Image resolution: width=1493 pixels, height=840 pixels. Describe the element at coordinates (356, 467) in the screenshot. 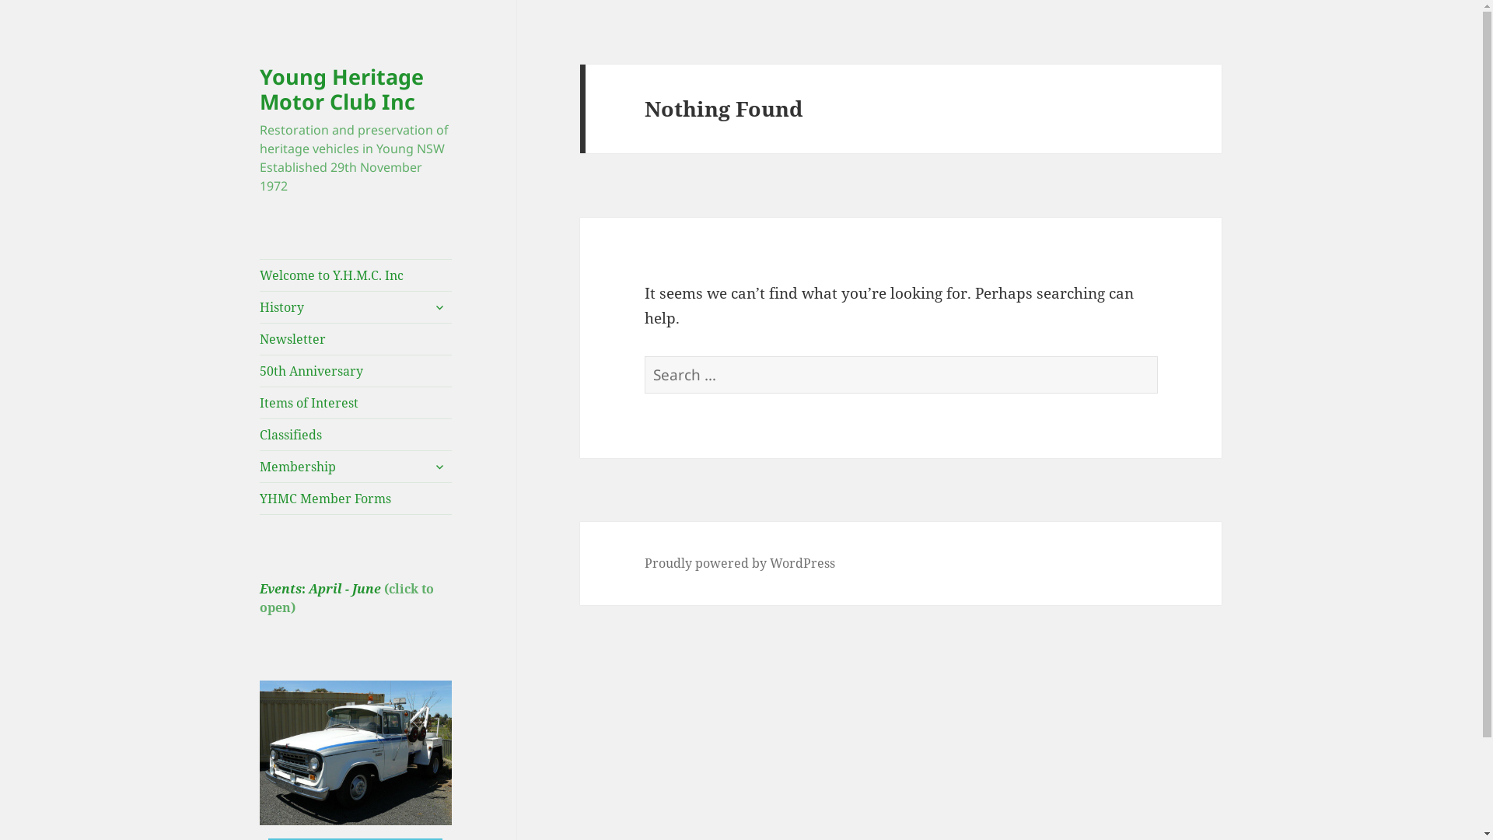

I see `Membership` at that location.